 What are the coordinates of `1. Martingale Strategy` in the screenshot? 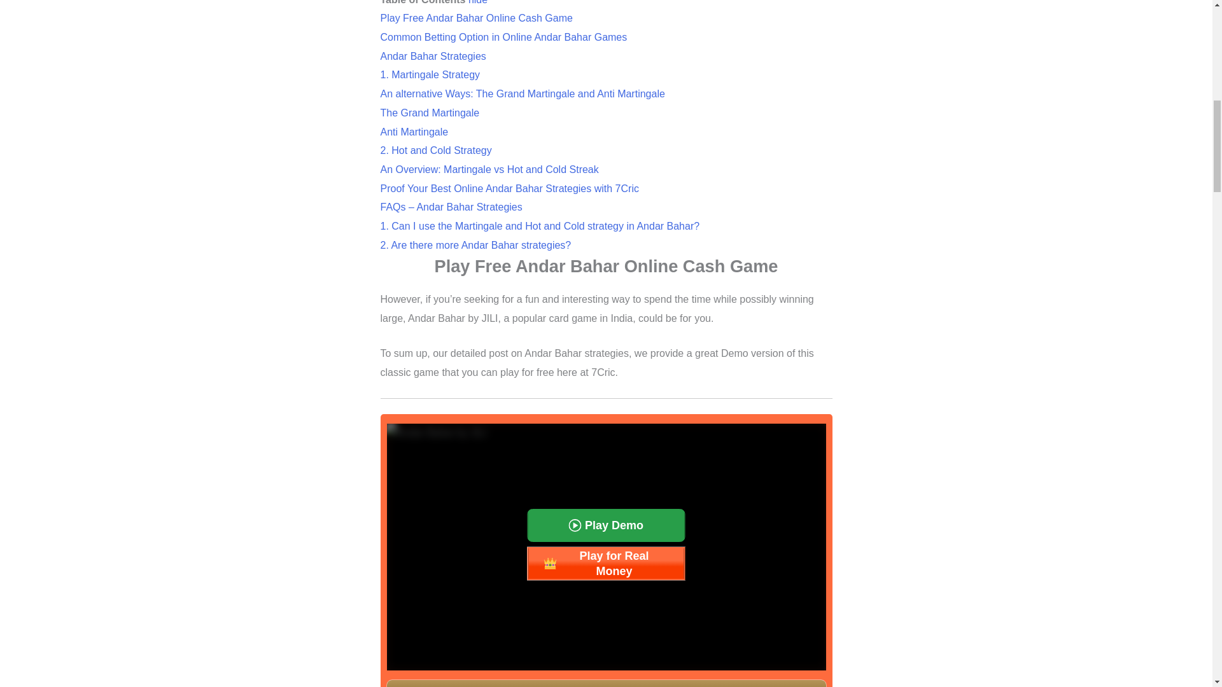 It's located at (430, 75).